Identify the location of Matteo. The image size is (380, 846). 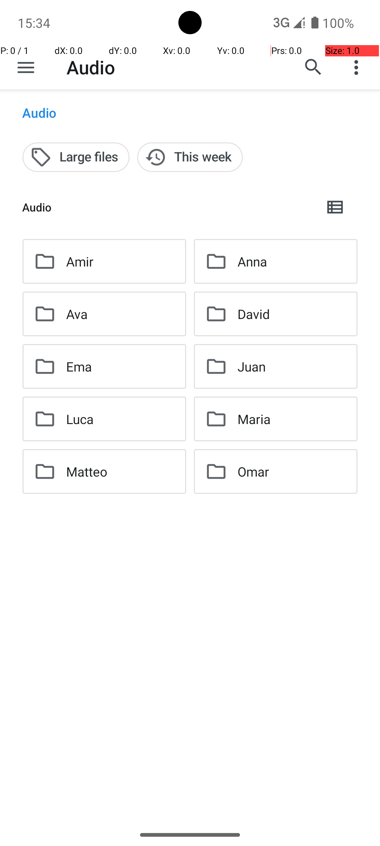
(87, 472).